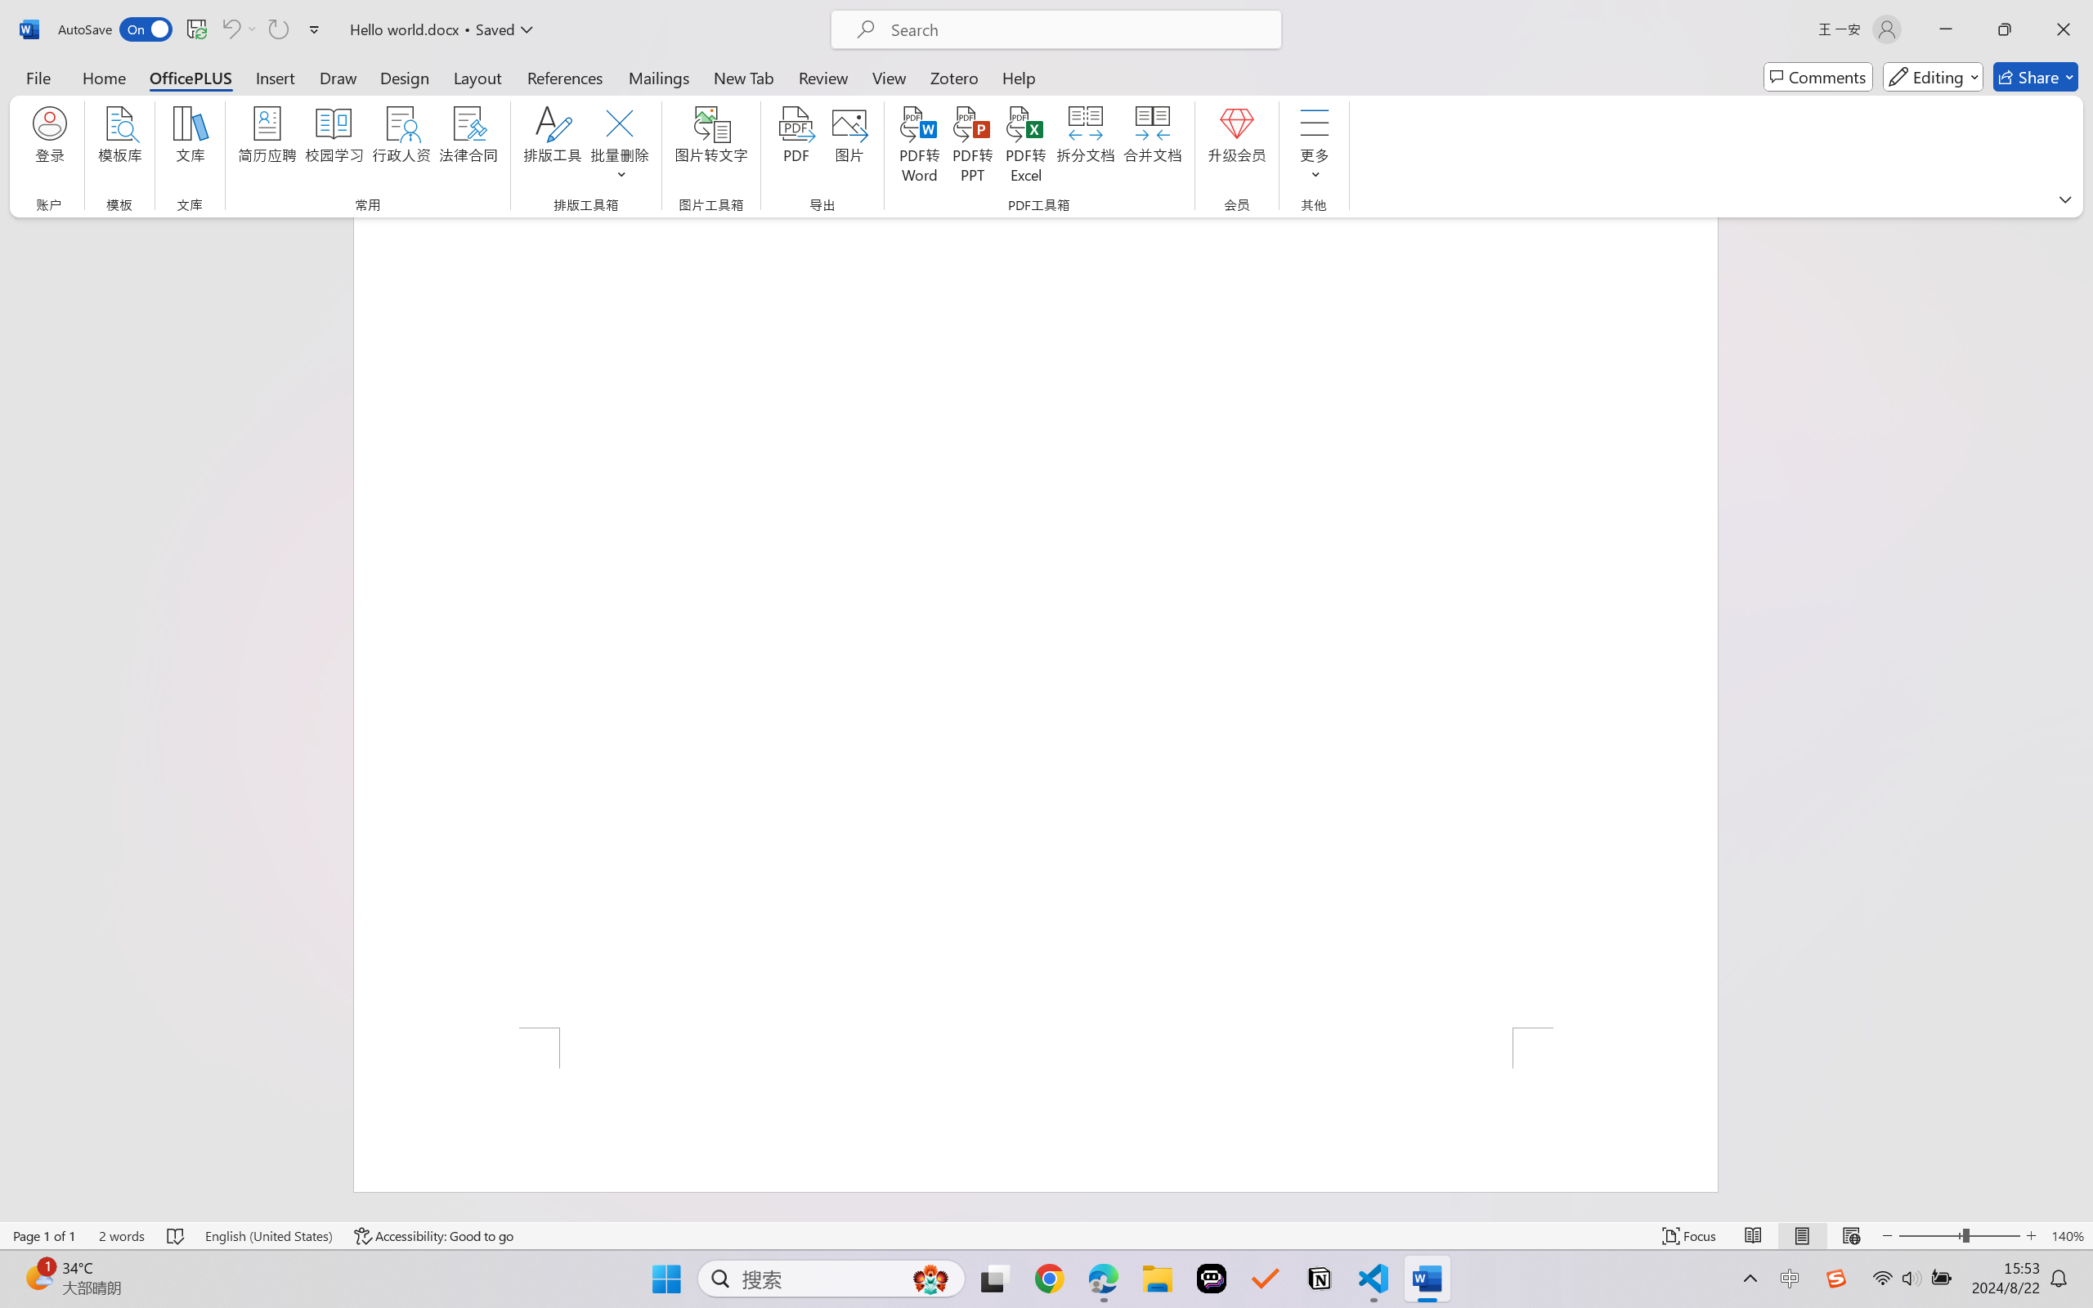 Image resolution: width=2093 pixels, height=1308 pixels. Describe the element at coordinates (1078, 29) in the screenshot. I see `Microsoft search` at that location.